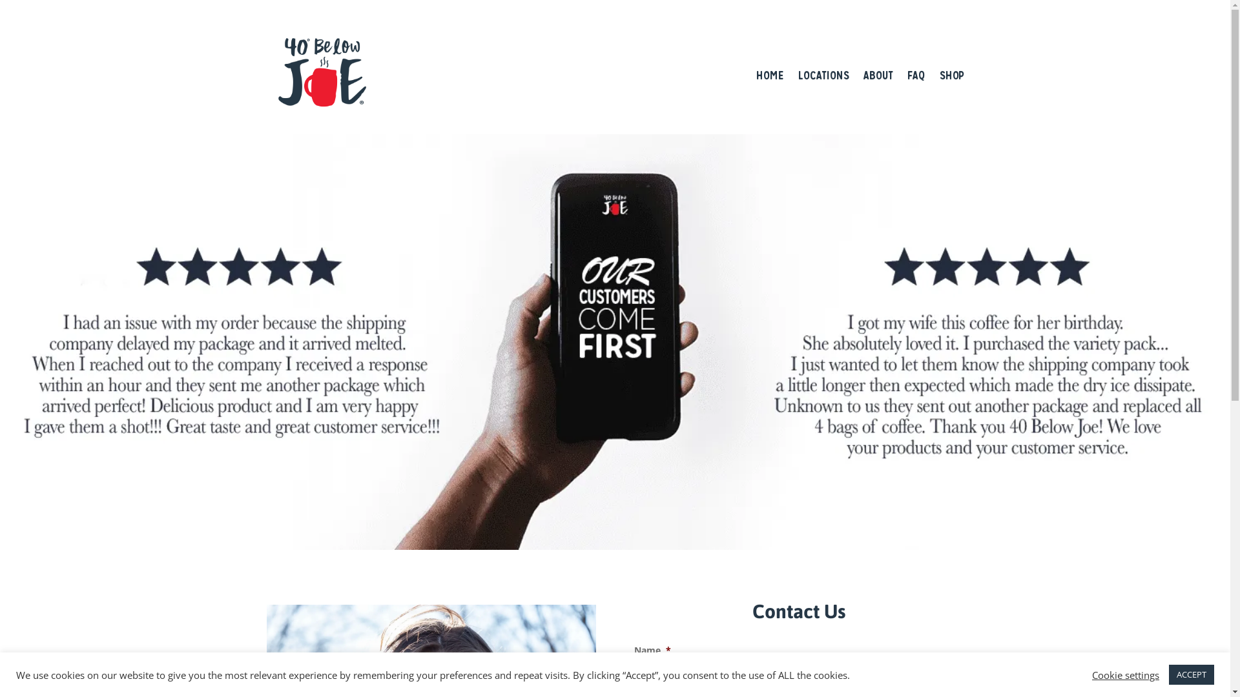 The image size is (1240, 697). What do you see at coordinates (1192, 675) in the screenshot?
I see `ACCEPT` at bounding box center [1192, 675].